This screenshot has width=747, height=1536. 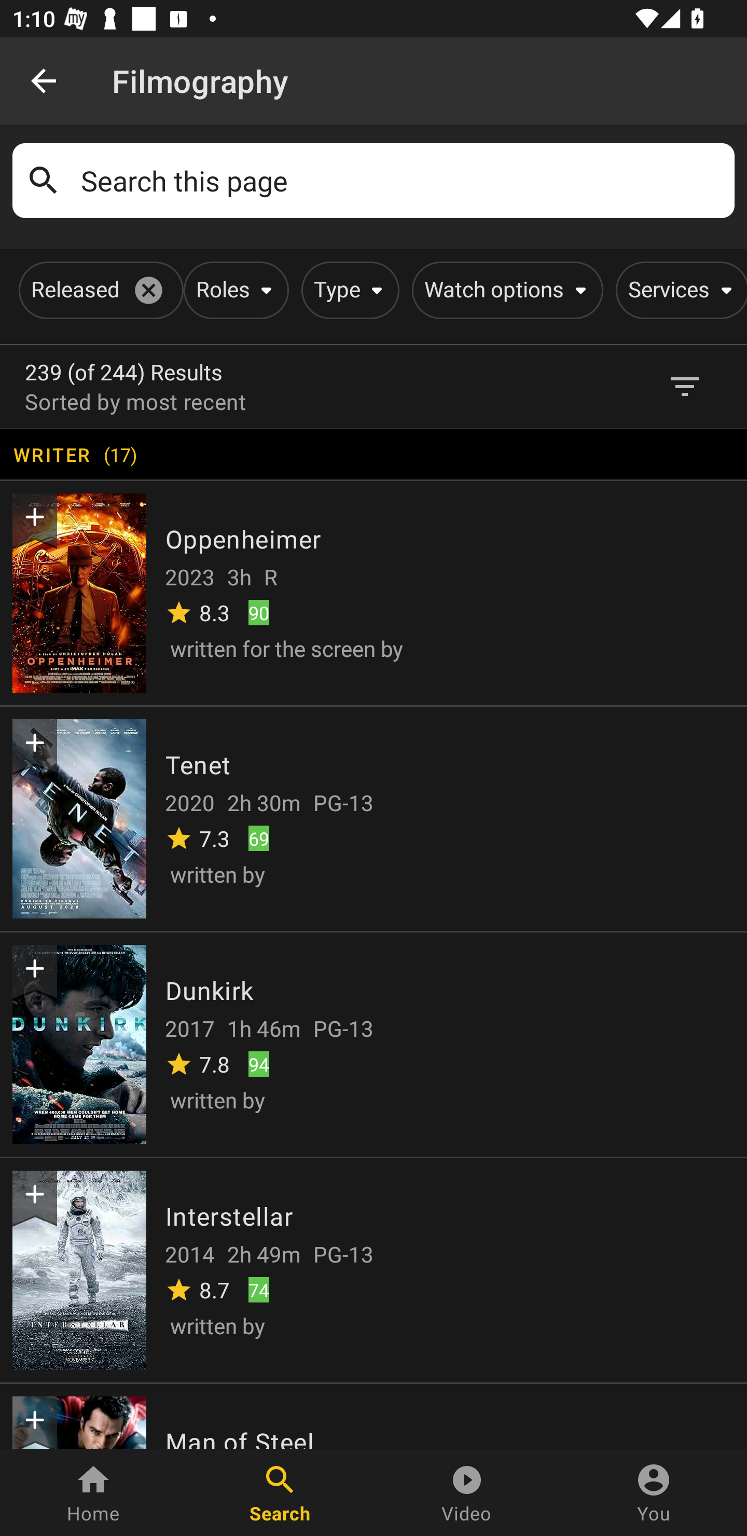 What do you see at coordinates (93, 1492) in the screenshot?
I see `Home` at bounding box center [93, 1492].